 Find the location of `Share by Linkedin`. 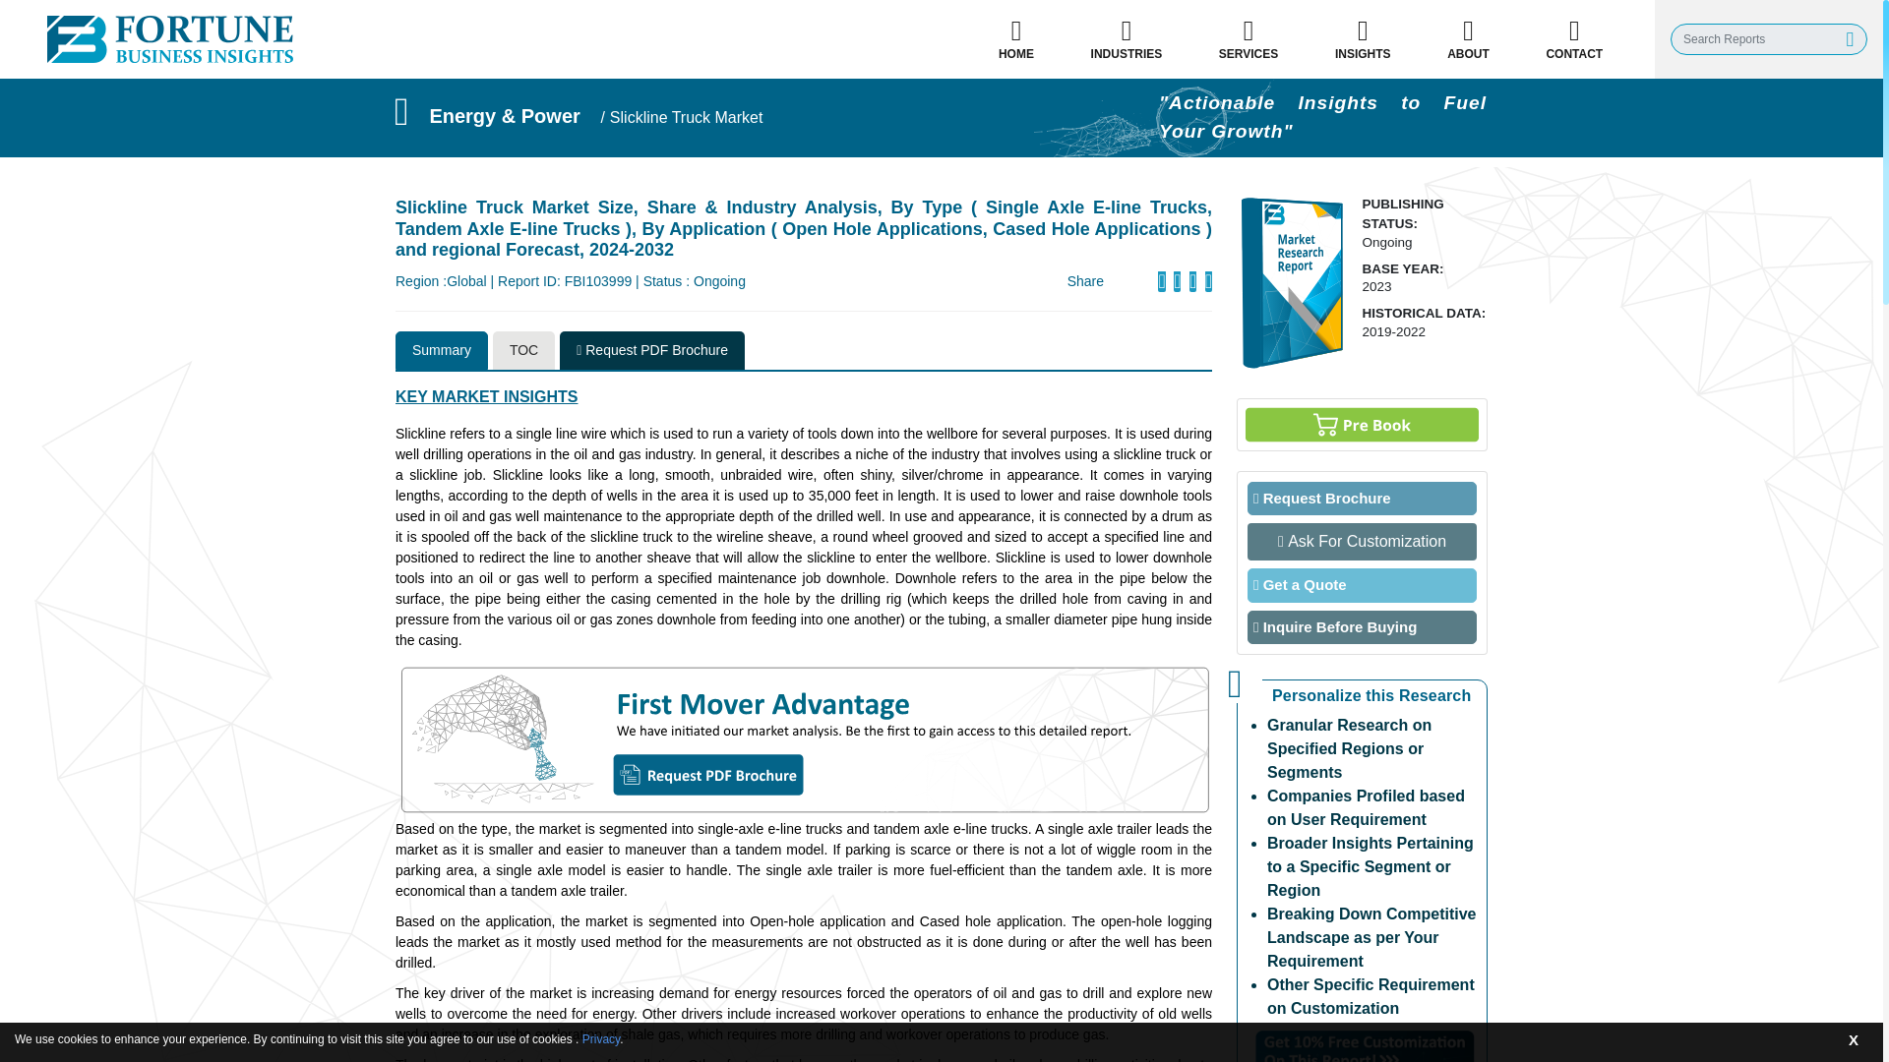

Share by Linkedin is located at coordinates (1208, 281).